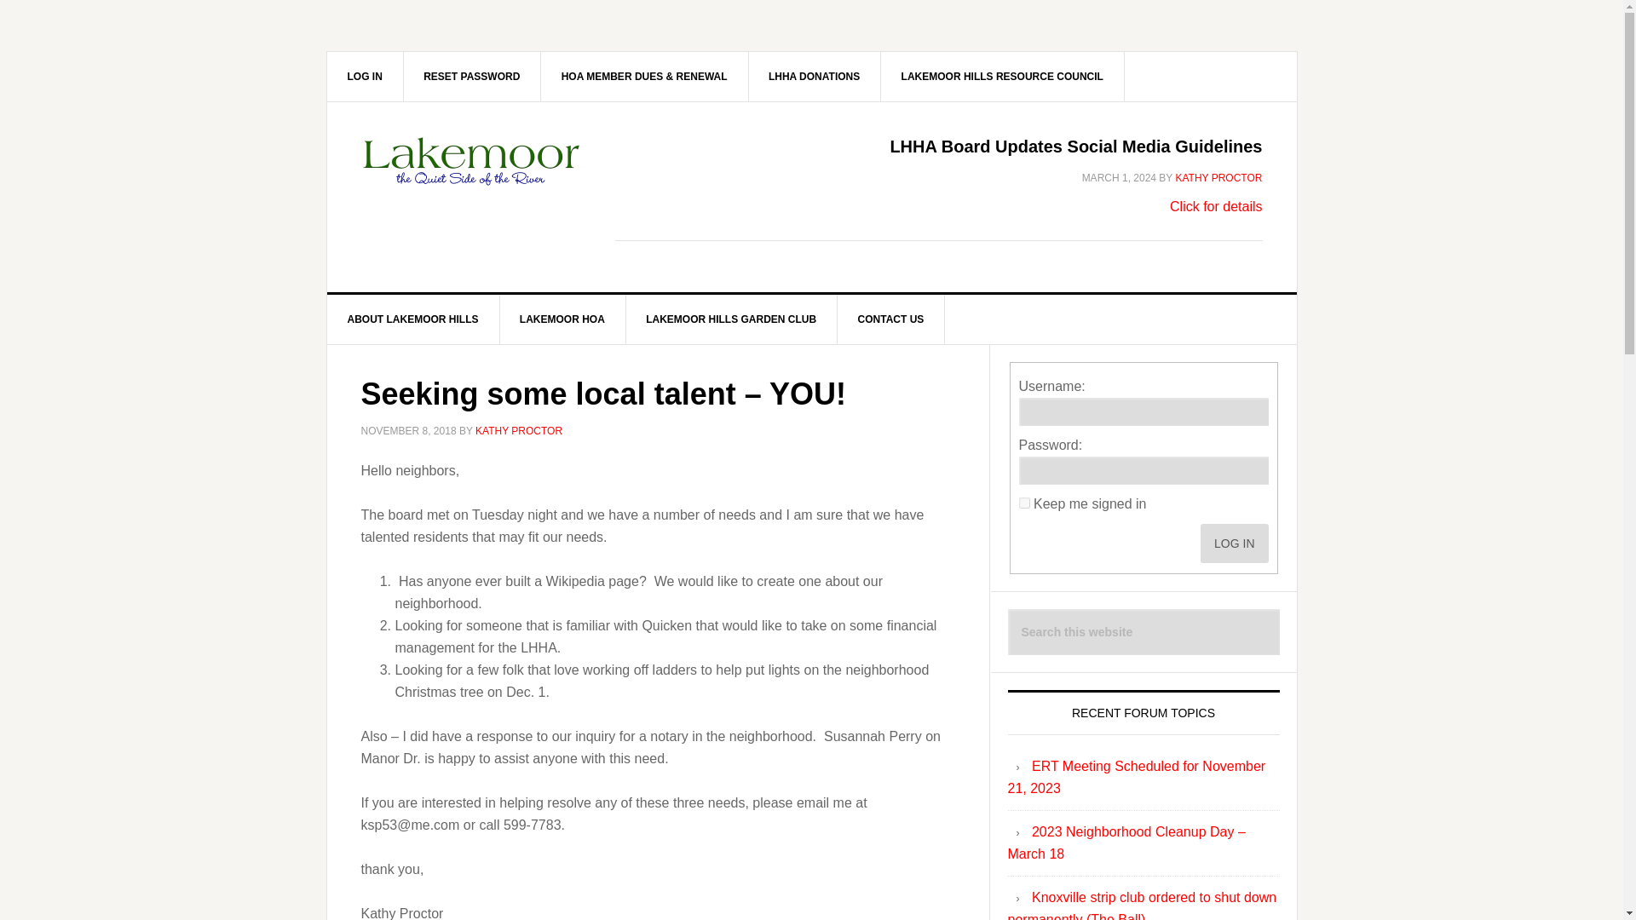 The width and height of the screenshot is (1636, 920). What do you see at coordinates (815, 76) in the screenshot?
I see `LHHA DONATIONS` at bounding box center [815, 76].